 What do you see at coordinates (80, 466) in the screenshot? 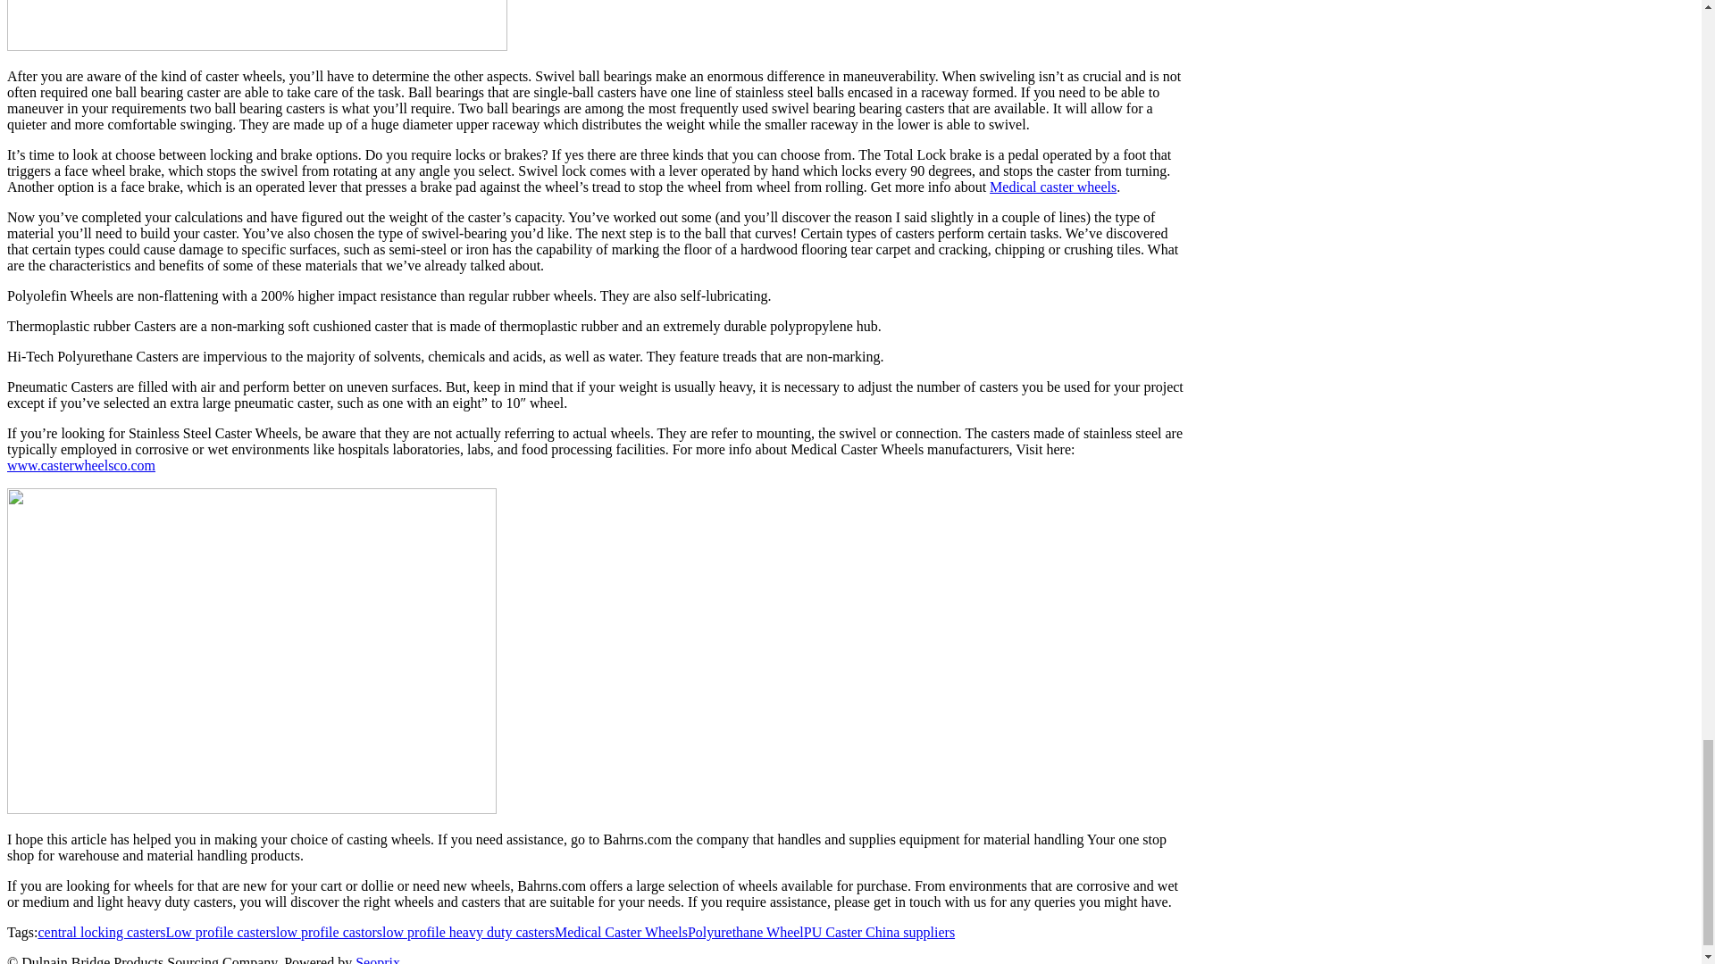
I see `www.casterwheelsco.com` at bounding box center [80, 466].